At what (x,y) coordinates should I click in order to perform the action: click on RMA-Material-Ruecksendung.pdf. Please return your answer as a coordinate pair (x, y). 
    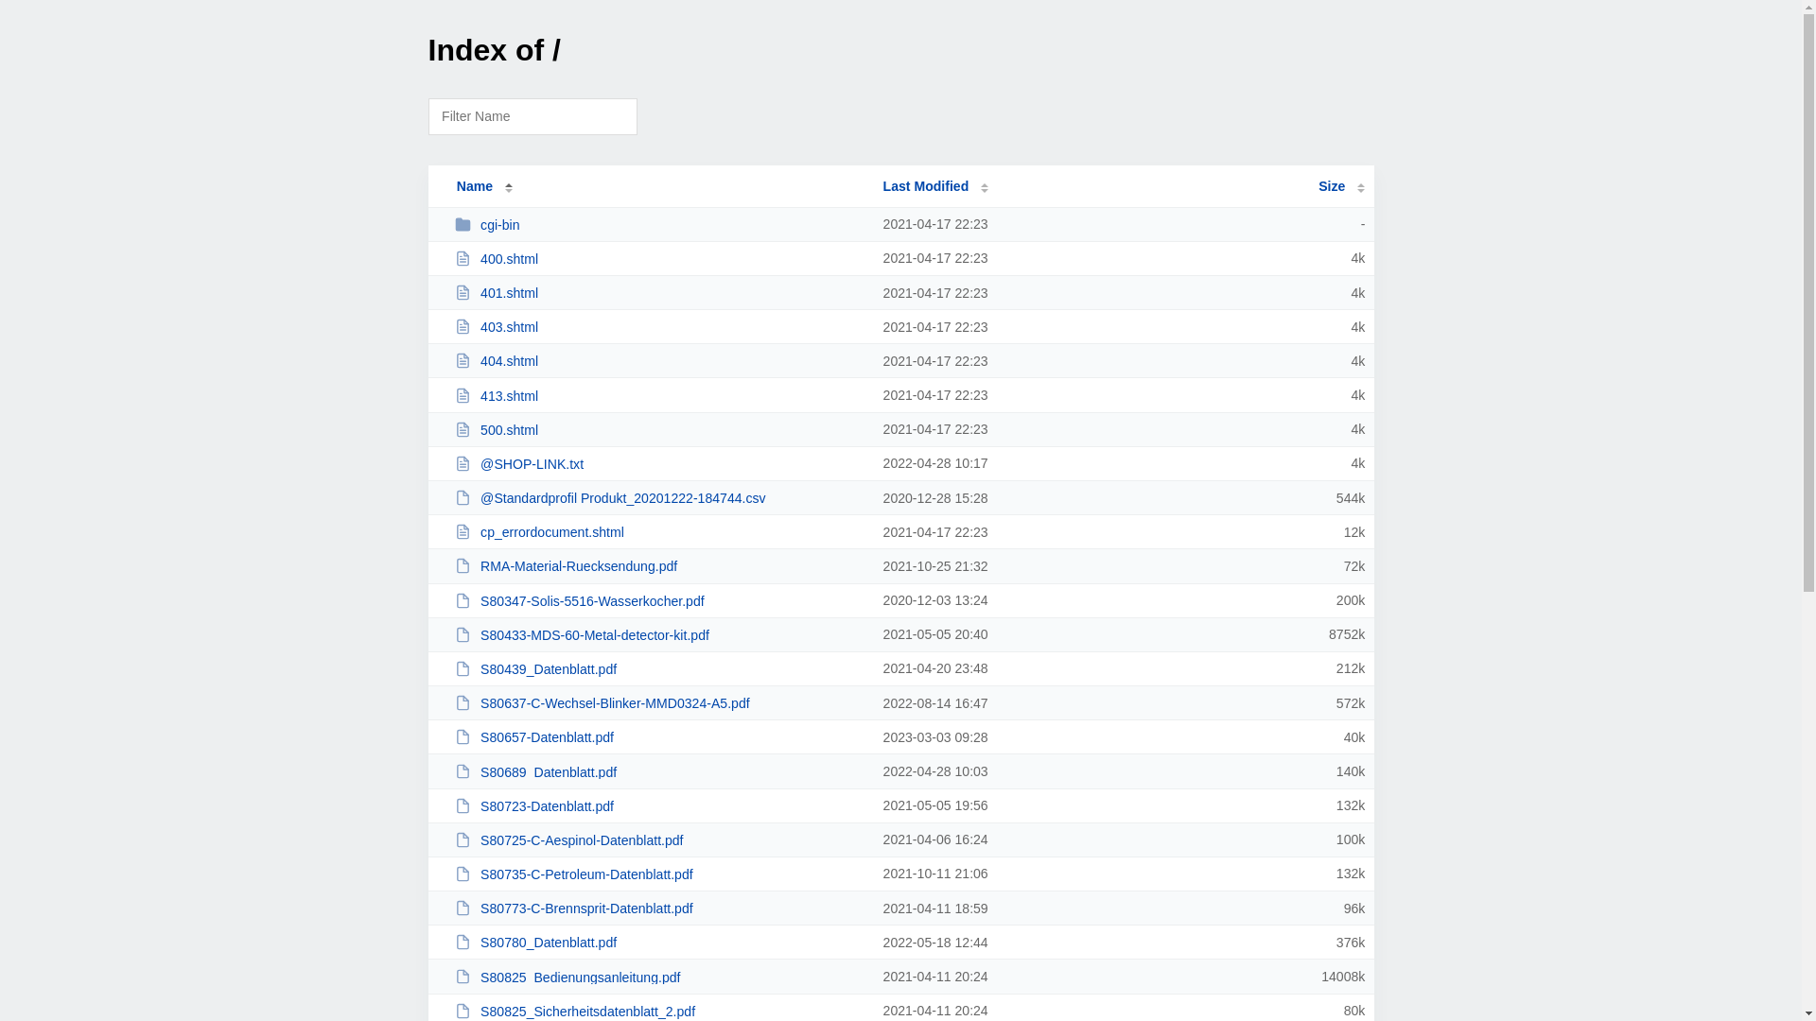
    Looking at the image, I should click on (660, 565).